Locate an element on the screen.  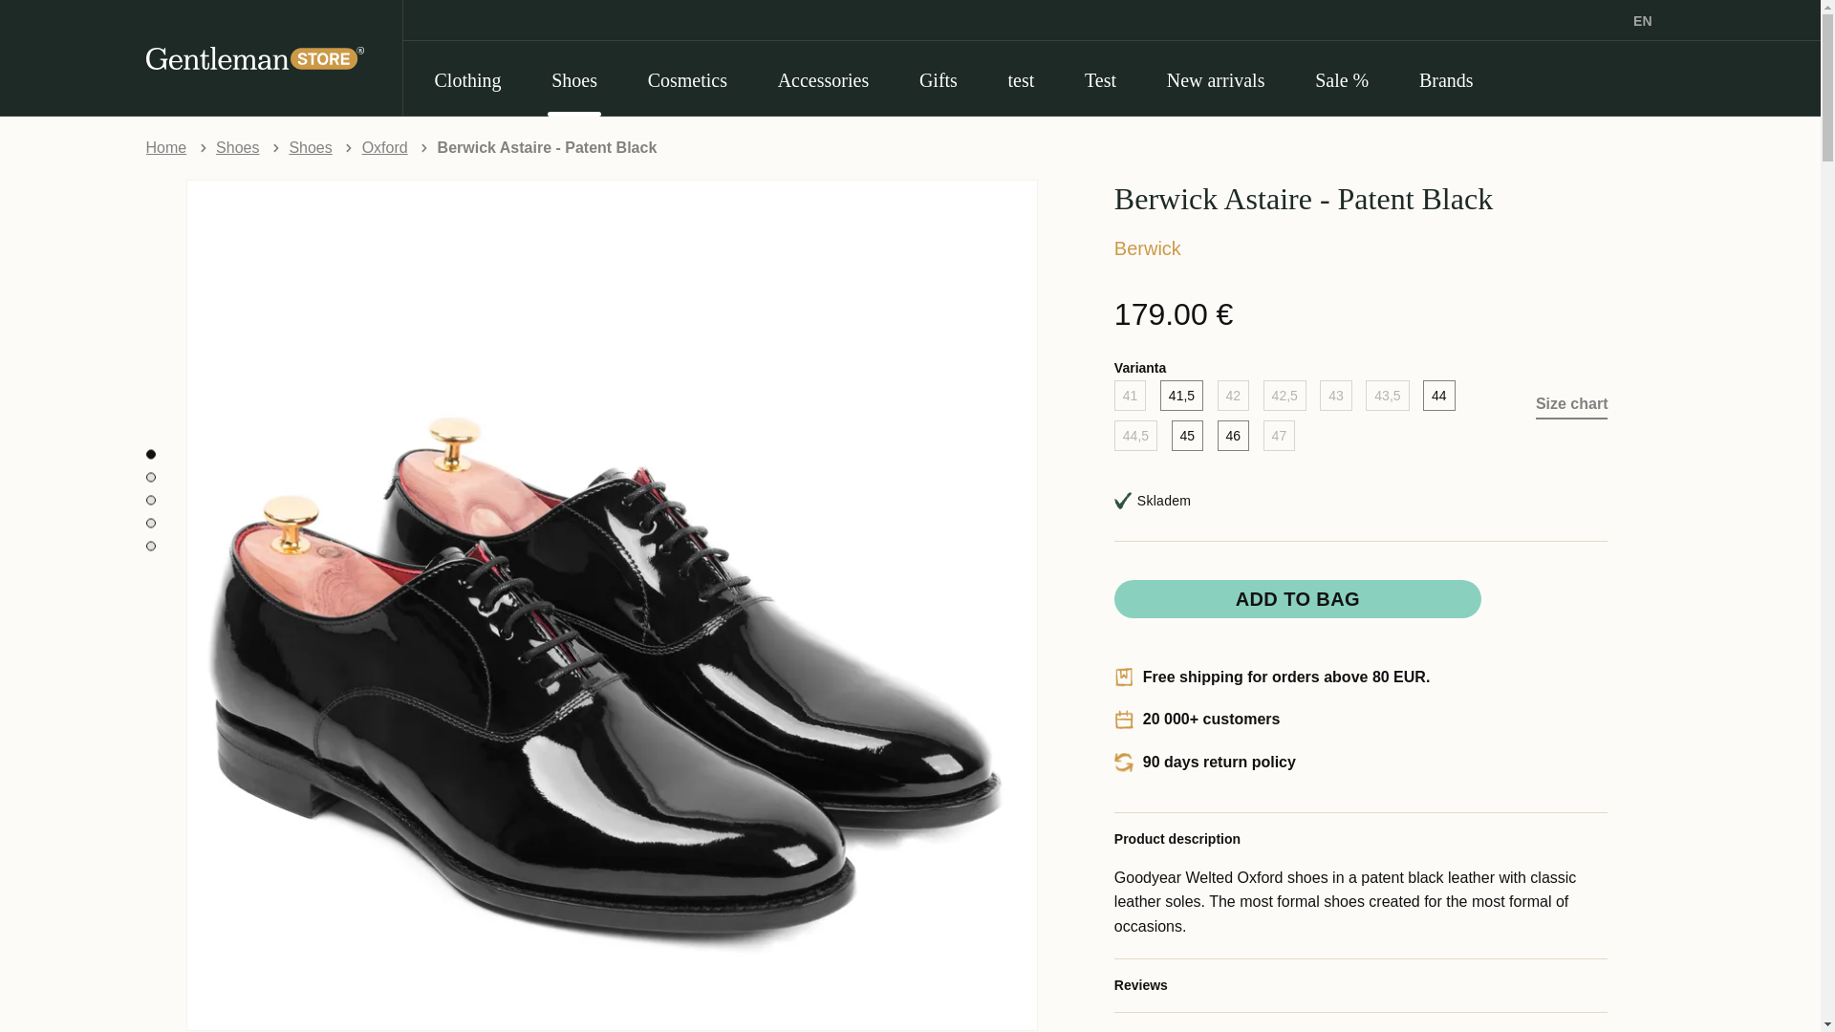
Clothing is located at coordinates (466, 78).